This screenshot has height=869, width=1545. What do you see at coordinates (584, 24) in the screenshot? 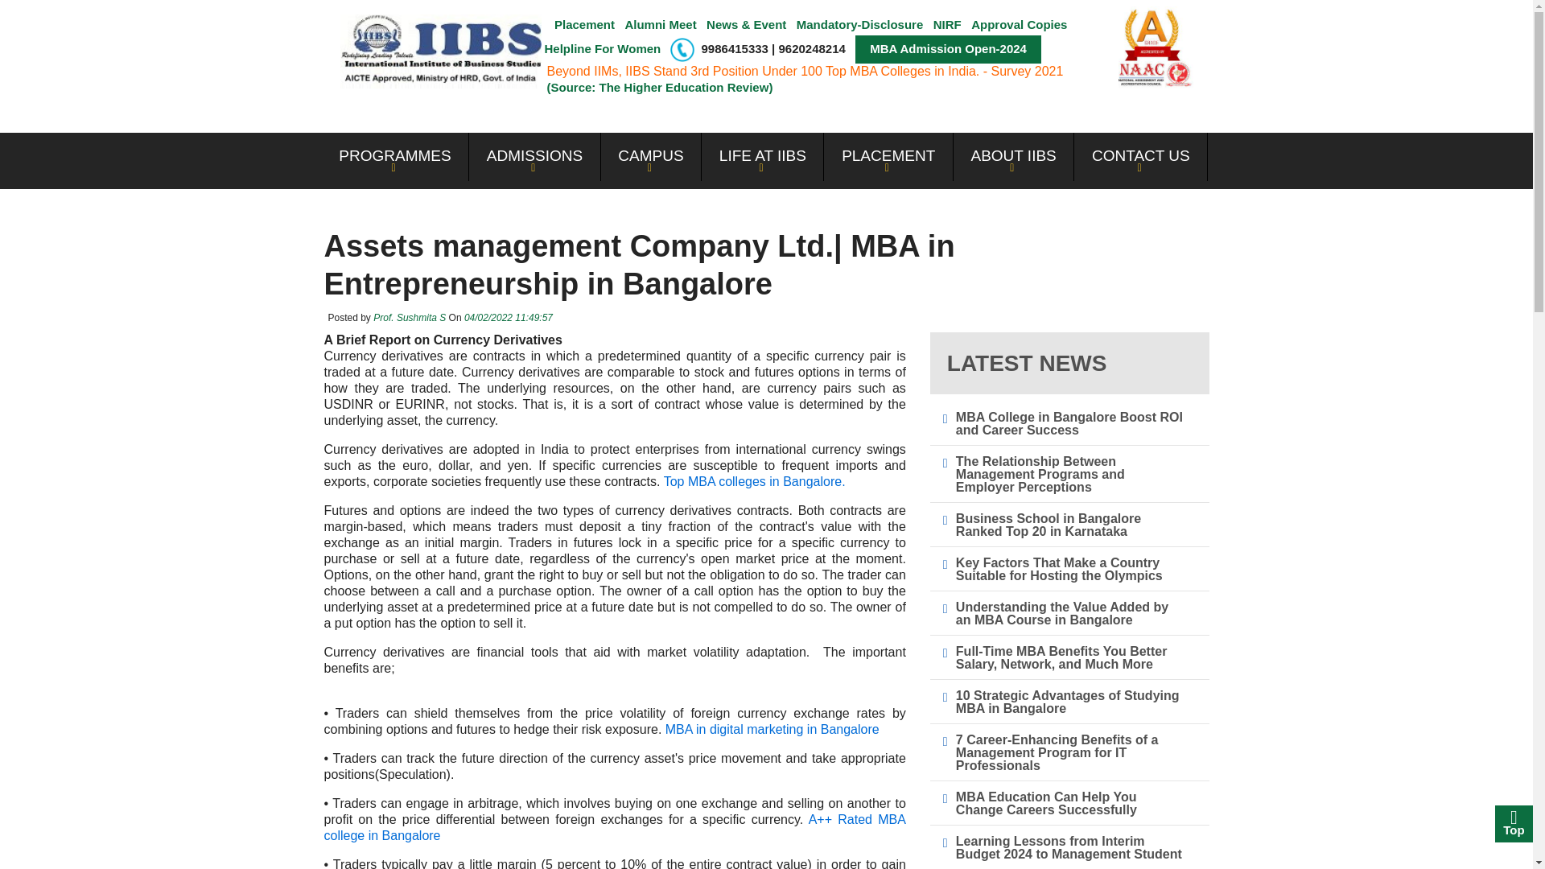
I see `Placement` at bounding box center [584, 24].